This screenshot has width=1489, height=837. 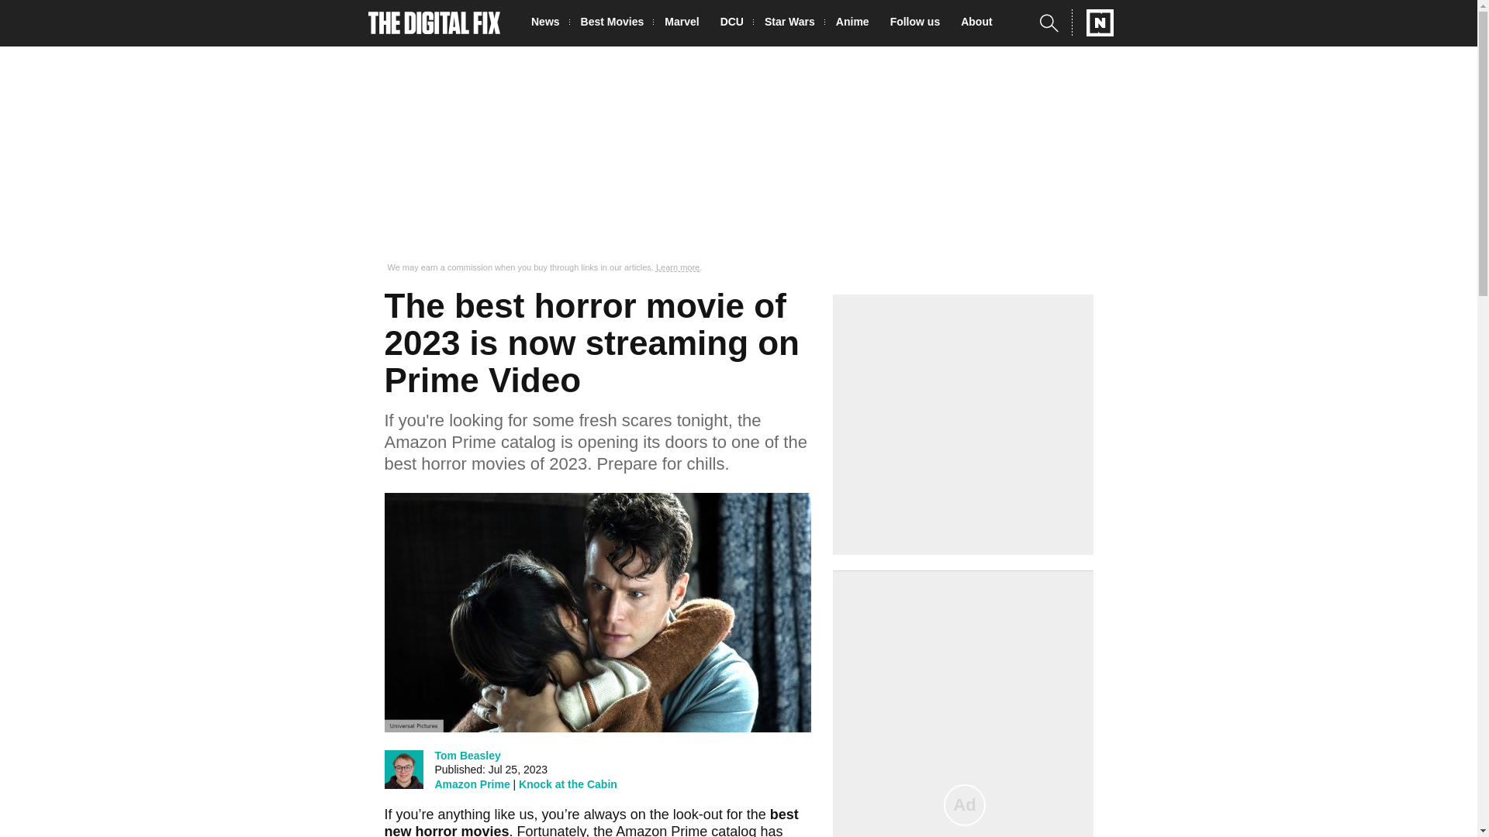 What do you see at coordinates (662, 830) in the screenshot?
I see `Amazon Prime` at bounding box center [662, 830].